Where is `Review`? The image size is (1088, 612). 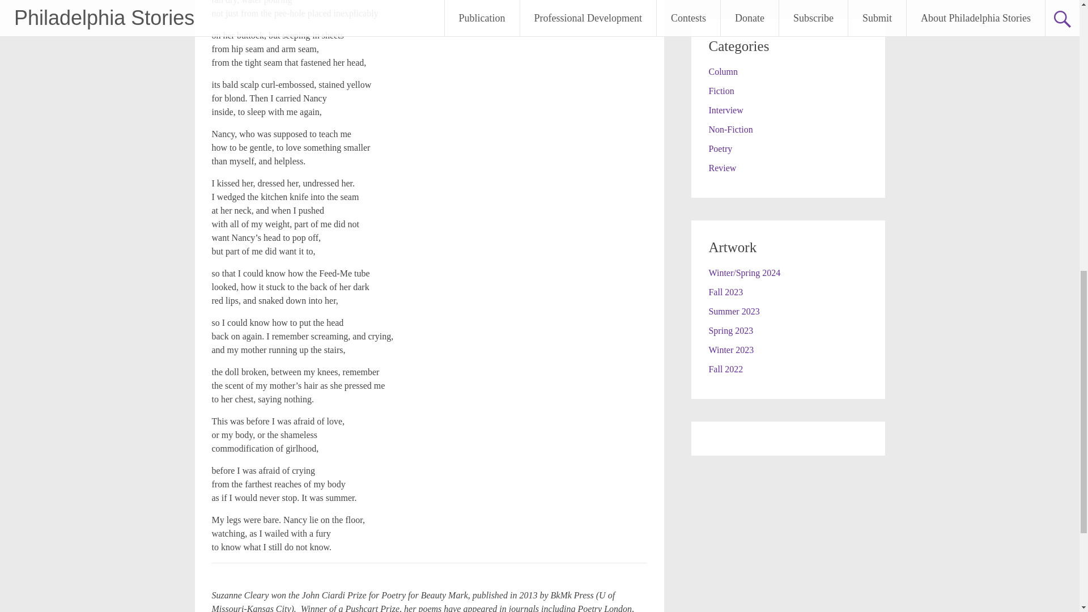 Review is located at coordinates (722, 168).